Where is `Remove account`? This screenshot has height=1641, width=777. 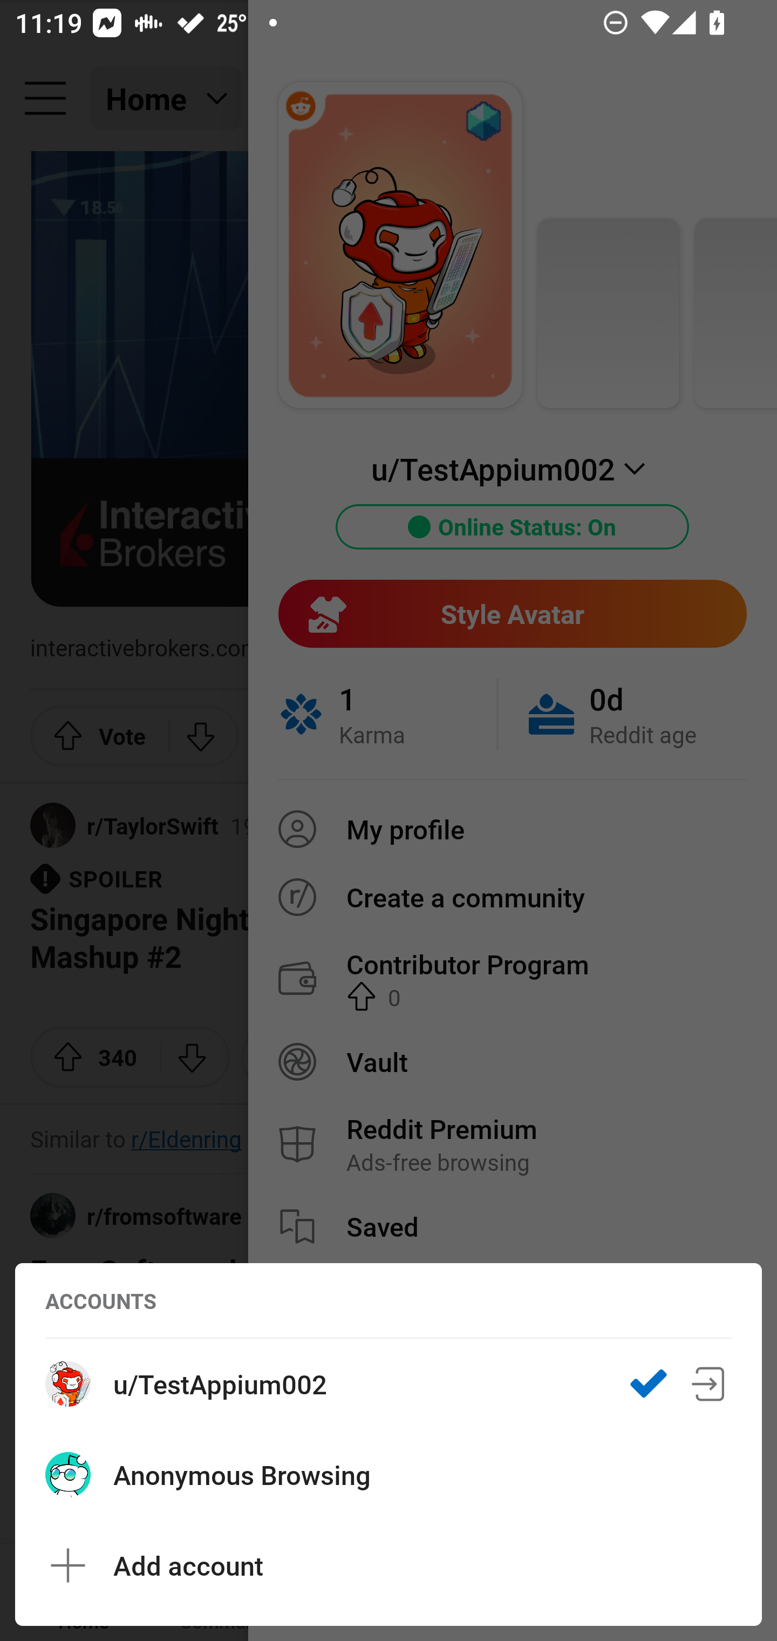
Remove account is located at coordinates (709, 1384).